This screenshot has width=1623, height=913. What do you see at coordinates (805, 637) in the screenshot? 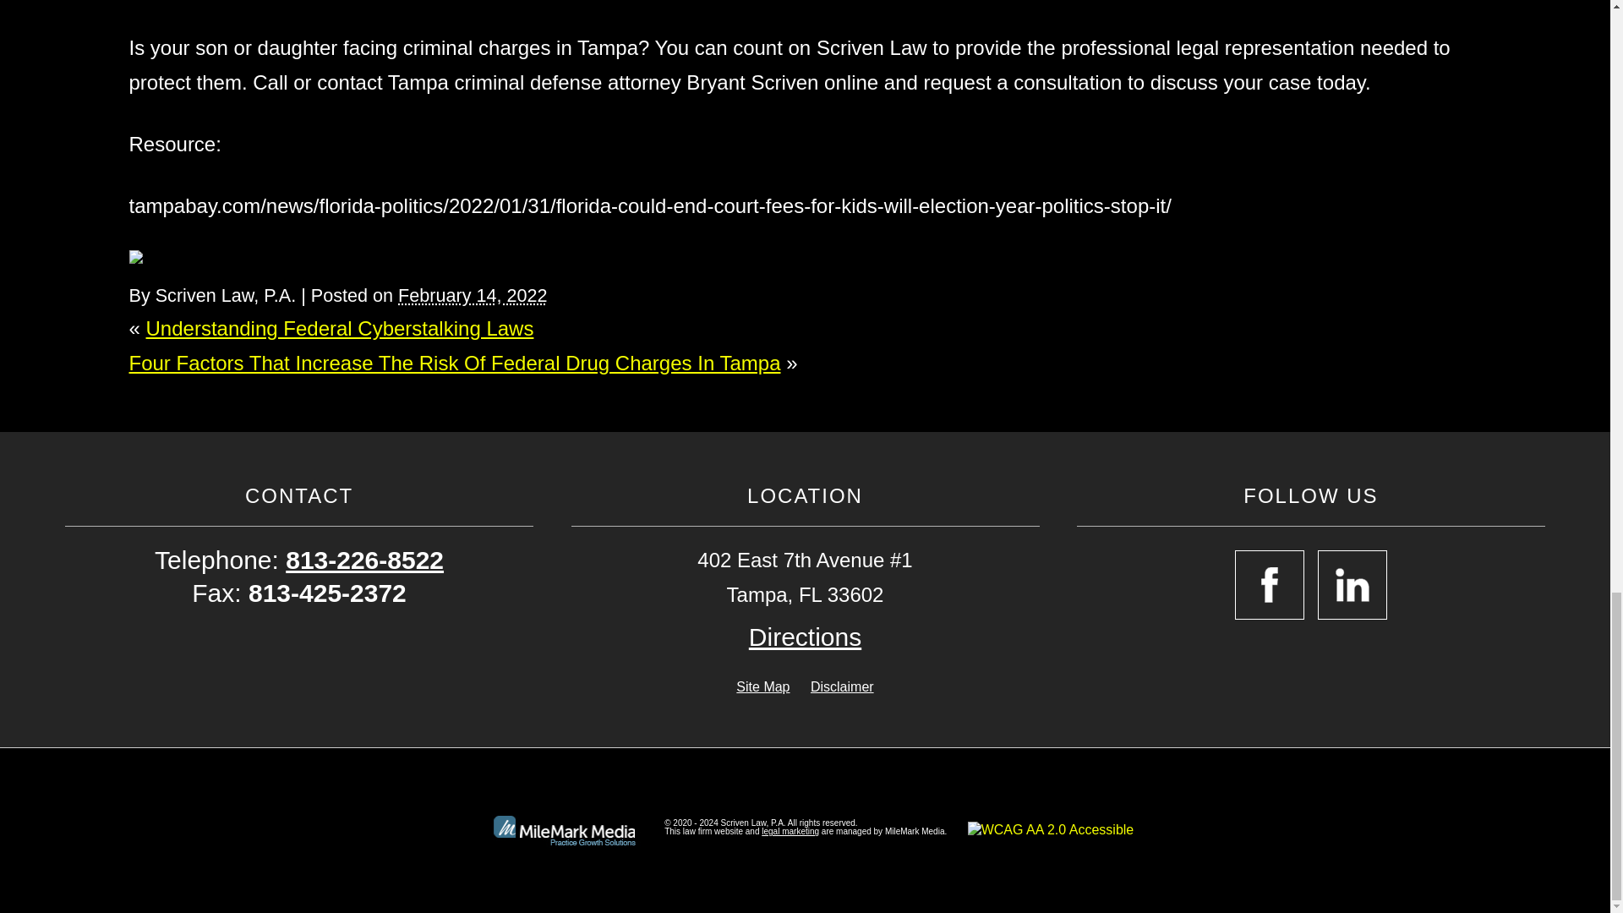
I see `Open Google Map in a New Window` at bounding box center [805, 637].